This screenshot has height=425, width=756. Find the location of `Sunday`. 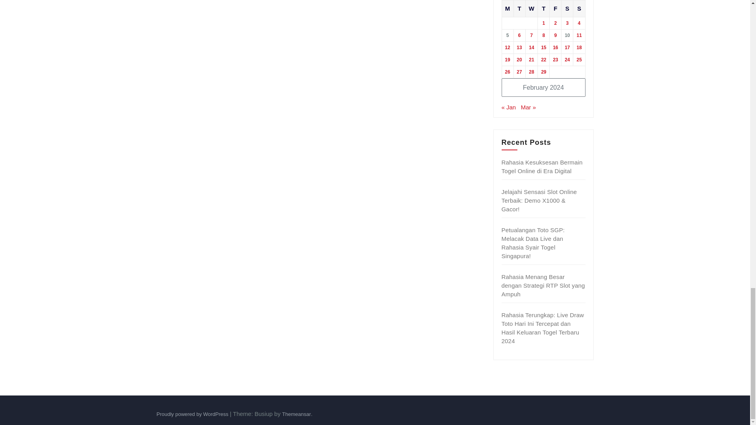

Sunday is located at coordinates (579, 9).